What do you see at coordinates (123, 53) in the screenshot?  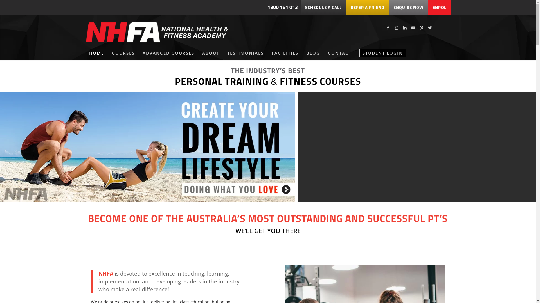 I see `COURSES` at bounding box center [123, 53].